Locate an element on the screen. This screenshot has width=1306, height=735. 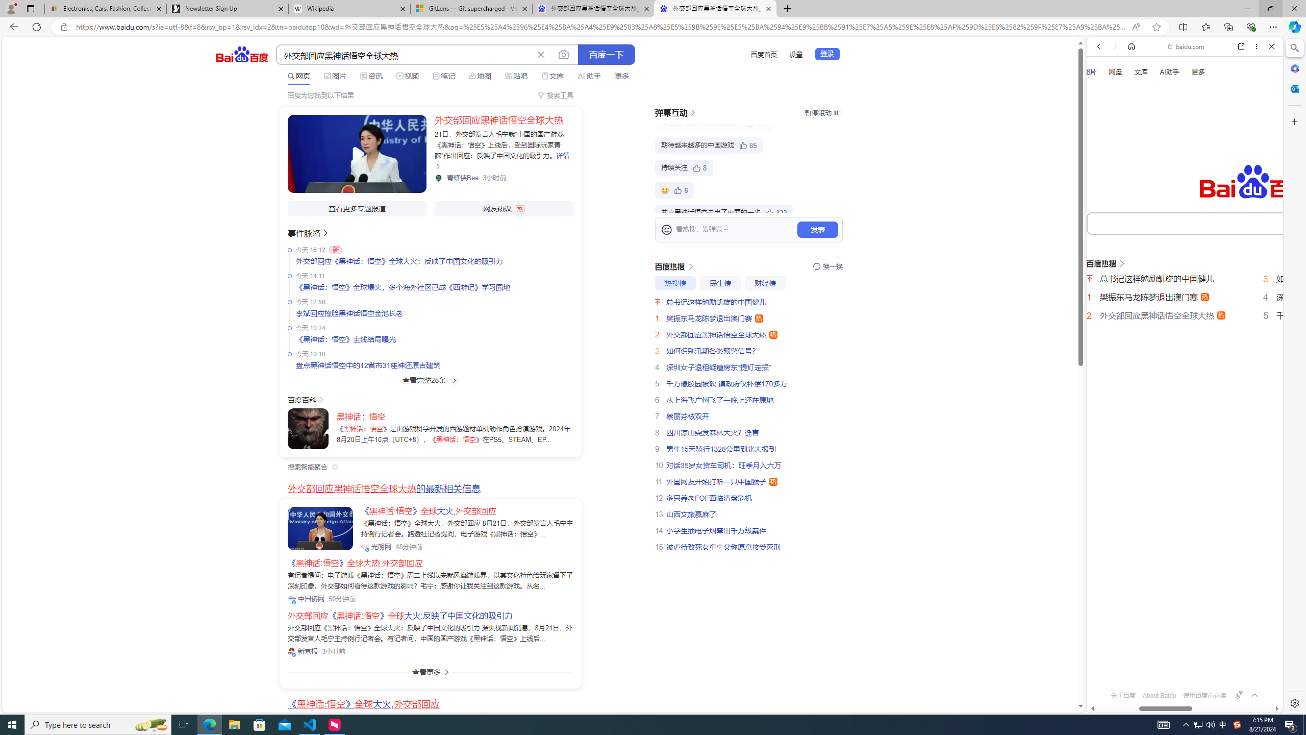
baidu.com is located at coordinates (1187, 46).